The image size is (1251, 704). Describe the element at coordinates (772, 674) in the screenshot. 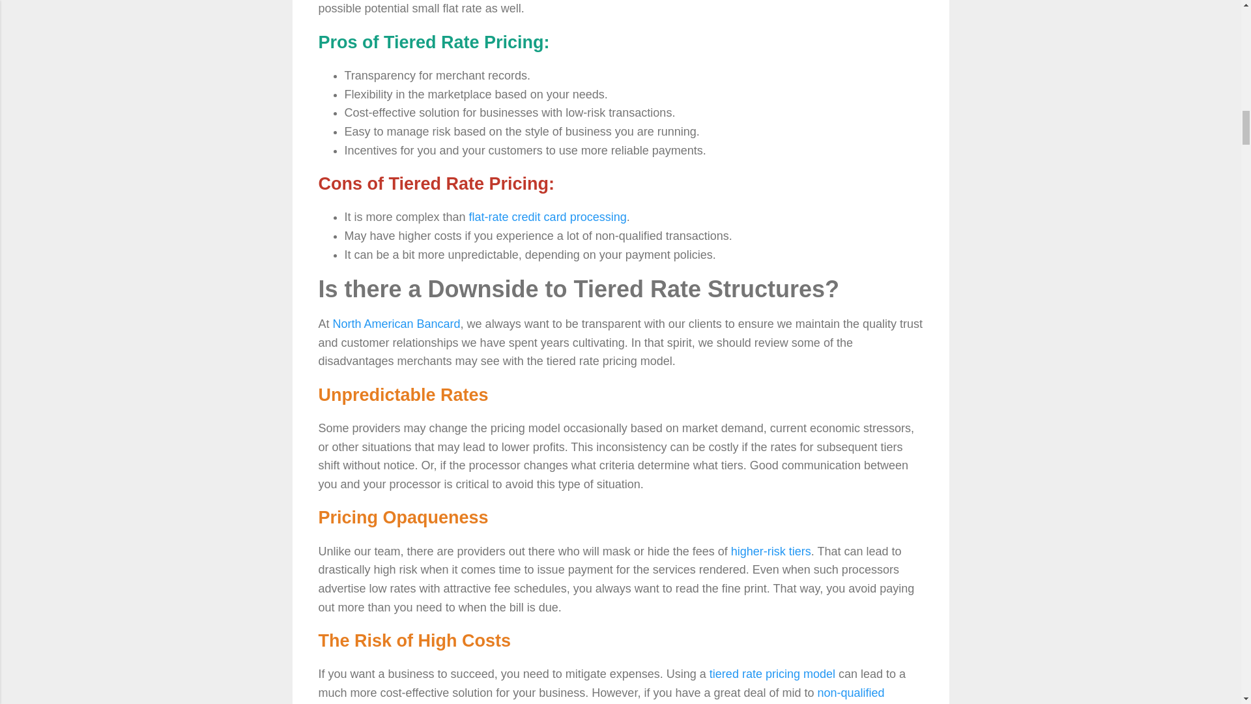

I see `tiered rate pricing model` at that location.